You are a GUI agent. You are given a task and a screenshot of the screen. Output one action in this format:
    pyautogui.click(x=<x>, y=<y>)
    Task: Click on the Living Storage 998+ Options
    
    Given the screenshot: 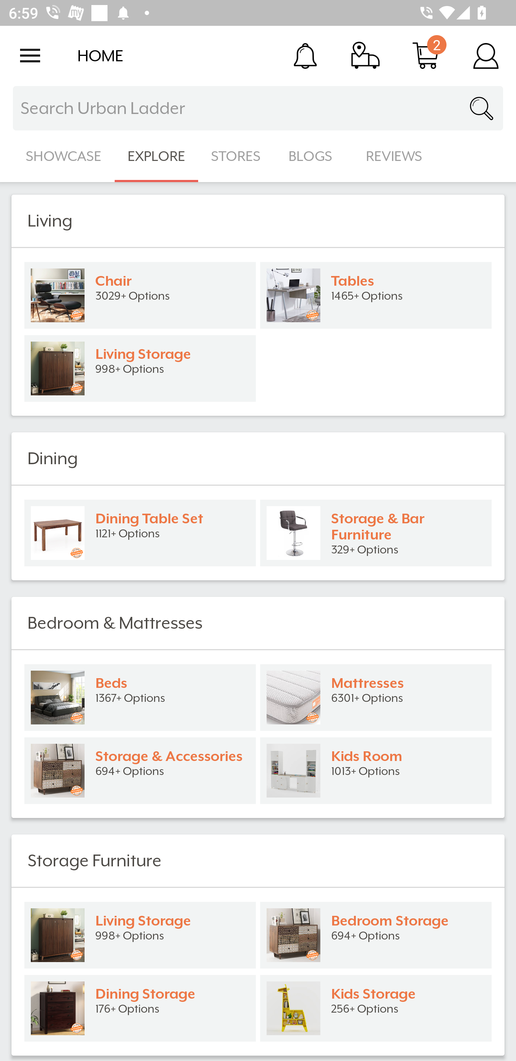 What is the action you would take?
    pyautogui.click(x=140, y=368)
    